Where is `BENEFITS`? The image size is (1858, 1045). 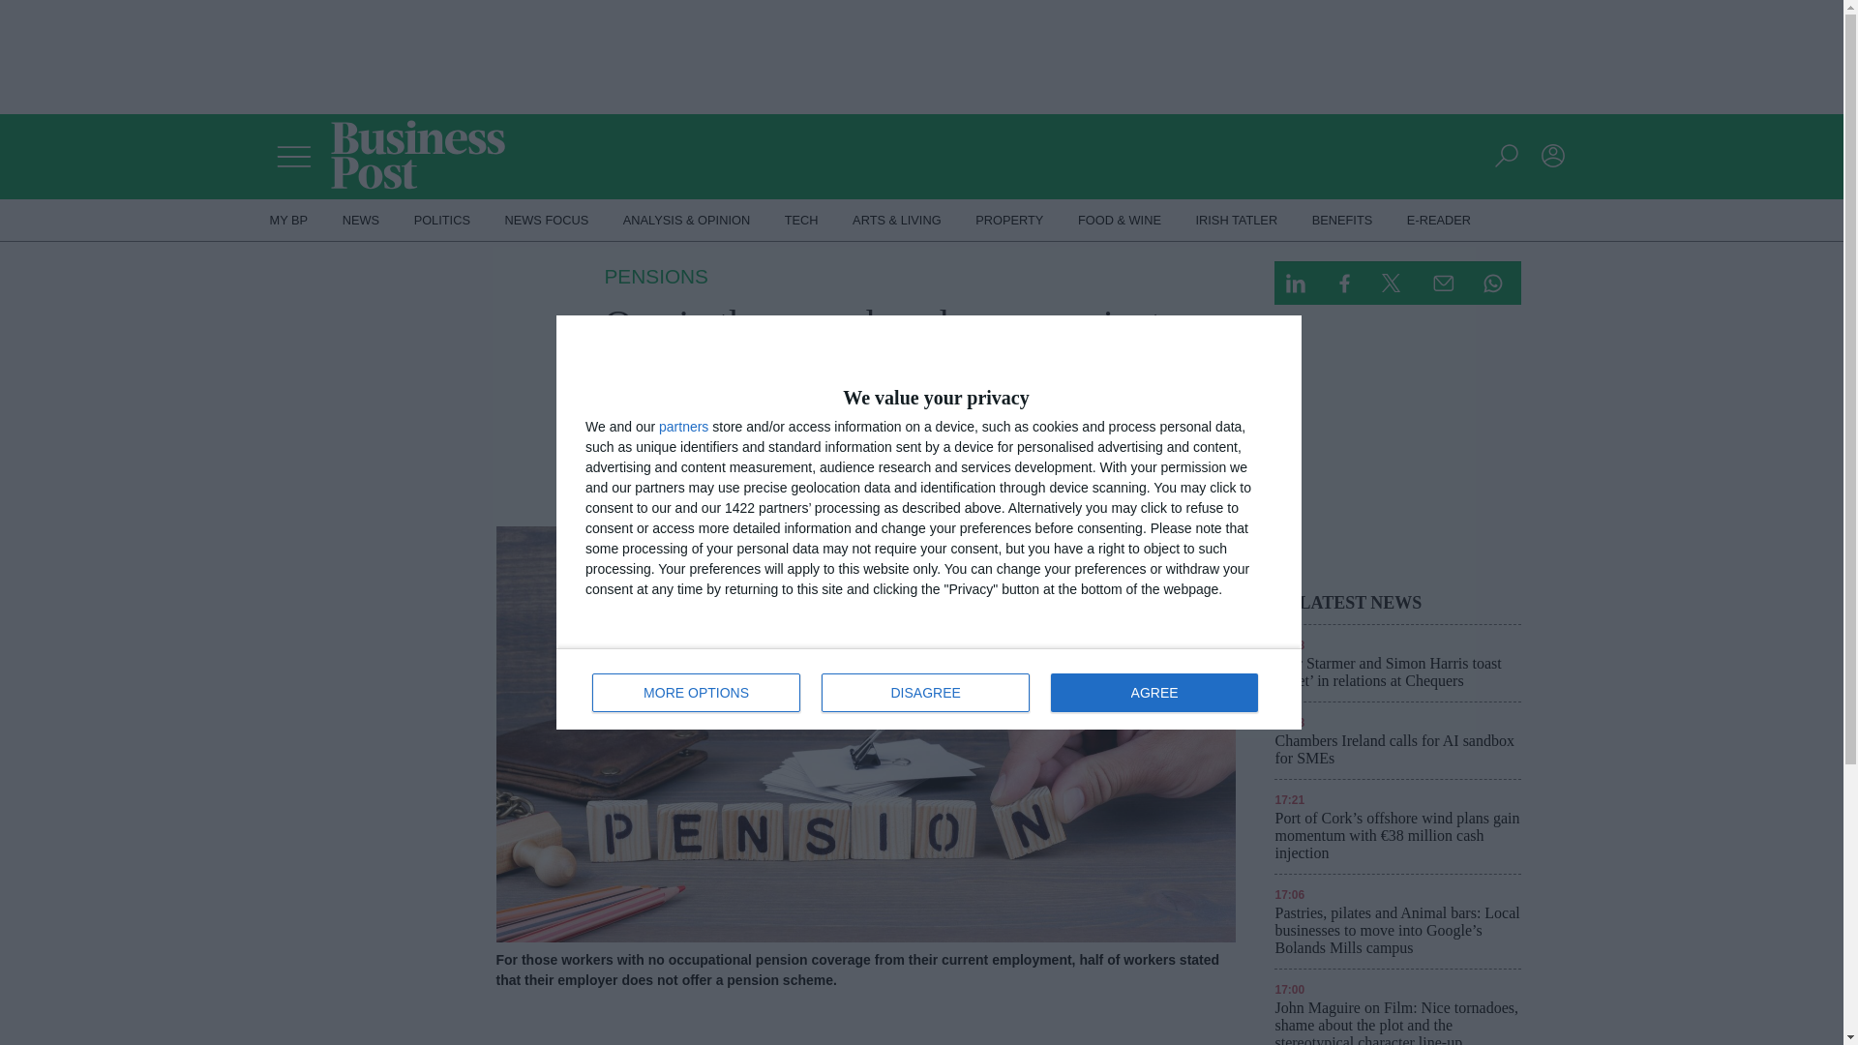 BENEFITS is located at coordinates (1342, 221).